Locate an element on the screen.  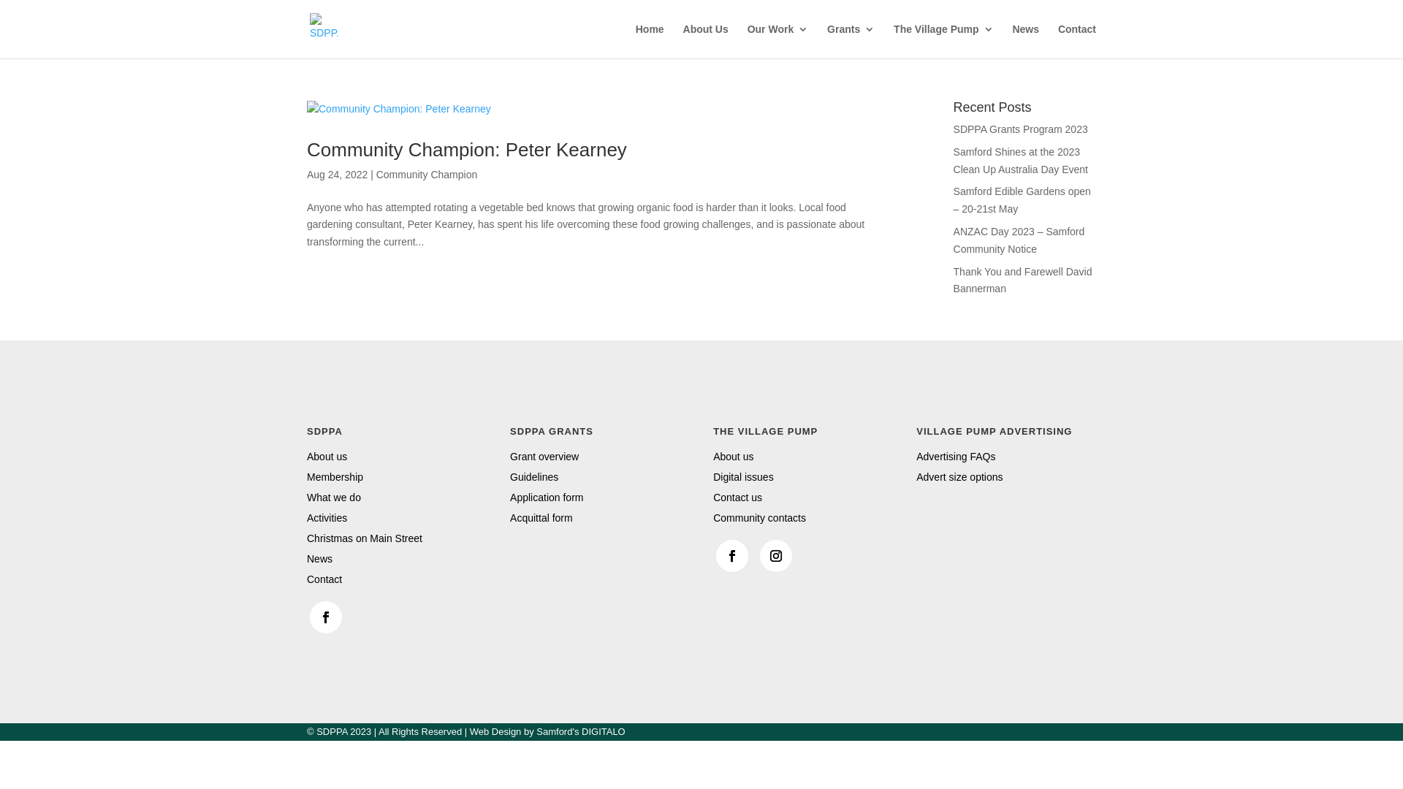
About us is located at coordinates (734, 457).